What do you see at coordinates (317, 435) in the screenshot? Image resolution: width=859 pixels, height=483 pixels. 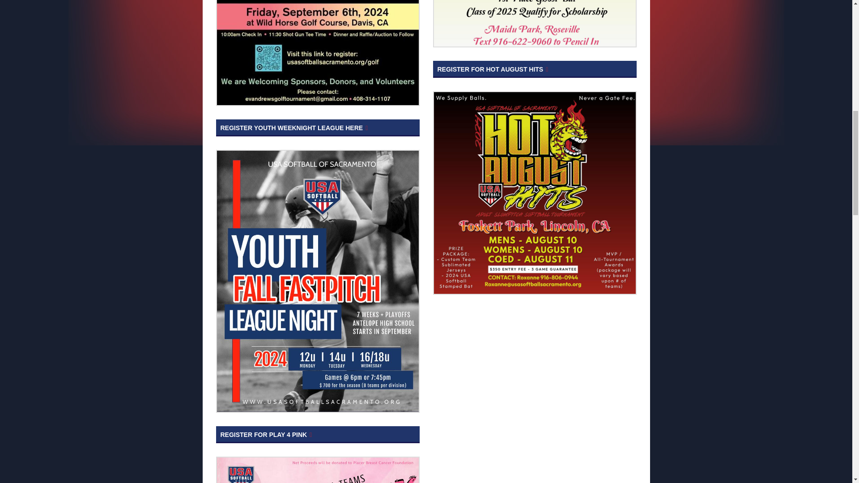 I see `REGISTER FOR PLAY 4 PINK` at bounding box center [317, 435].